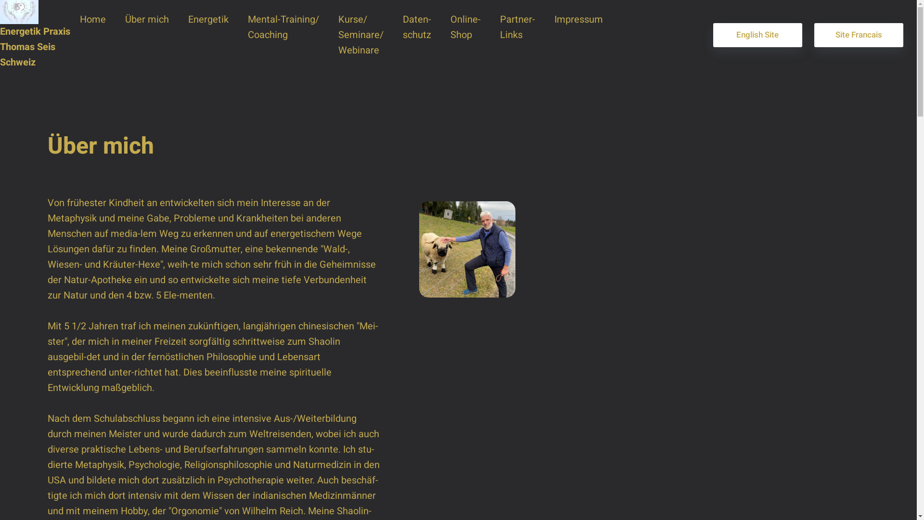 This screenshot has height=520, width=924. Describe the element at coordinates (757, 35) in the screenshot. I see `English Site` at that location.